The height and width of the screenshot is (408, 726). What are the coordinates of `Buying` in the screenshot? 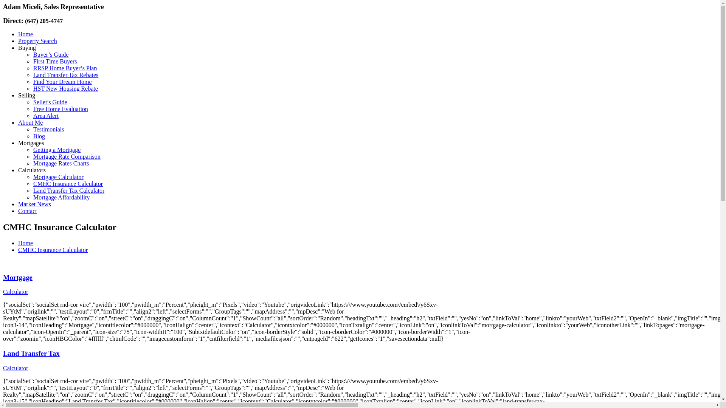 It's located at (27, 48).